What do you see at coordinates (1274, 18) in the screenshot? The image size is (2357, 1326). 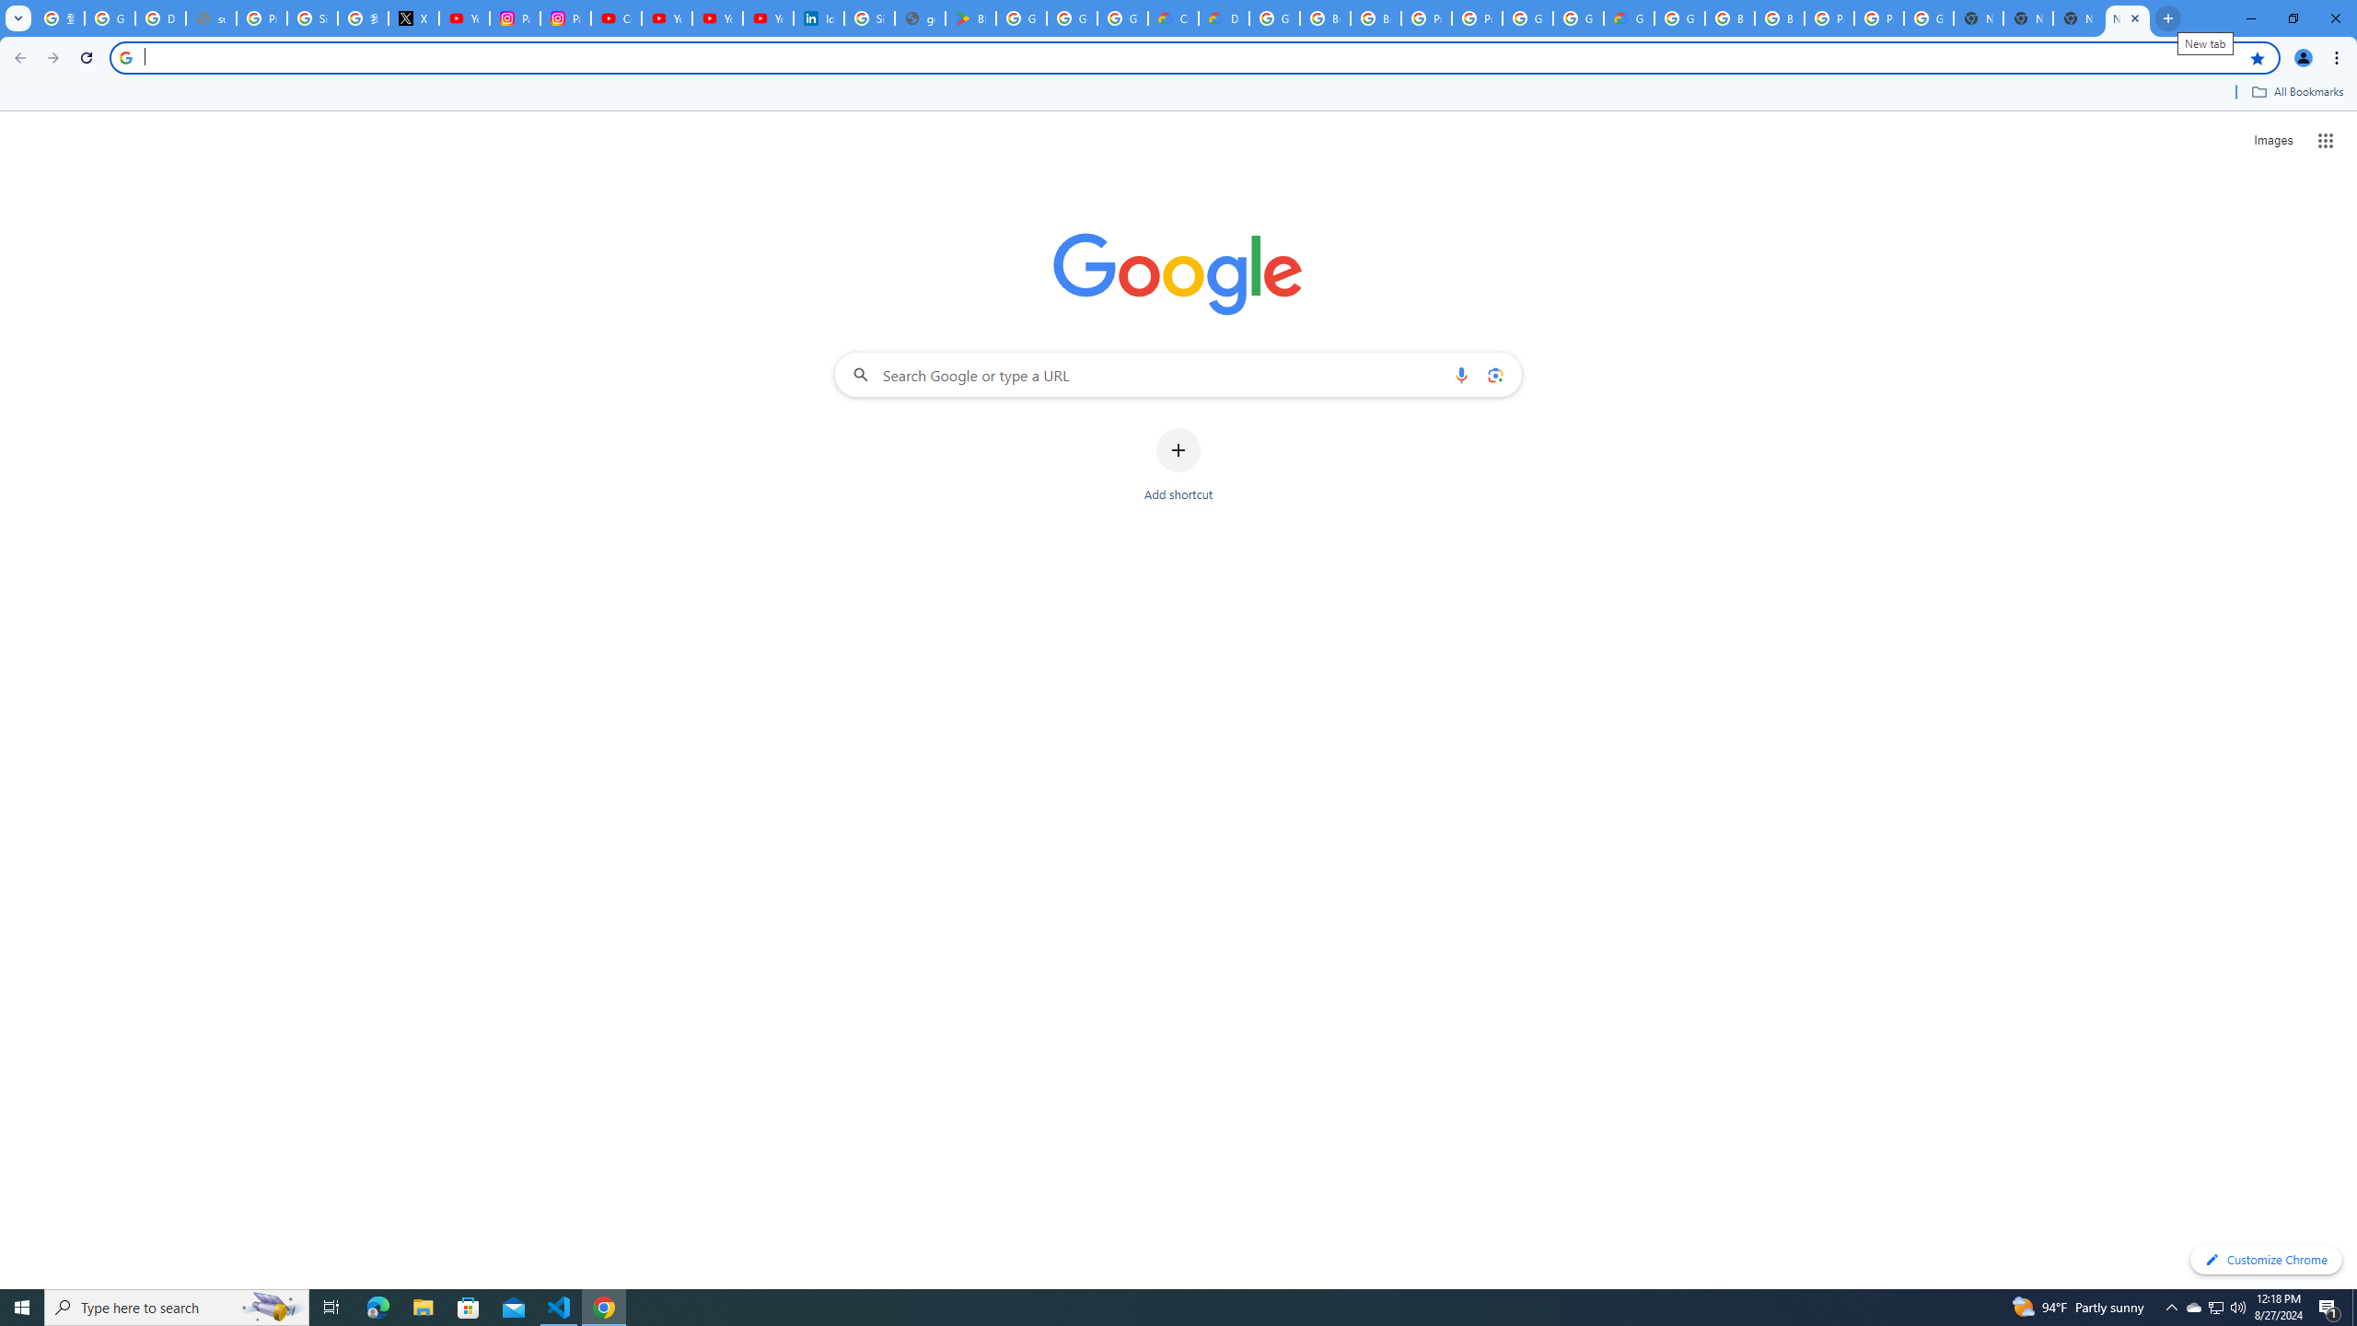 I see `Google Cloud Platform` at bounding box center [1274, 18].